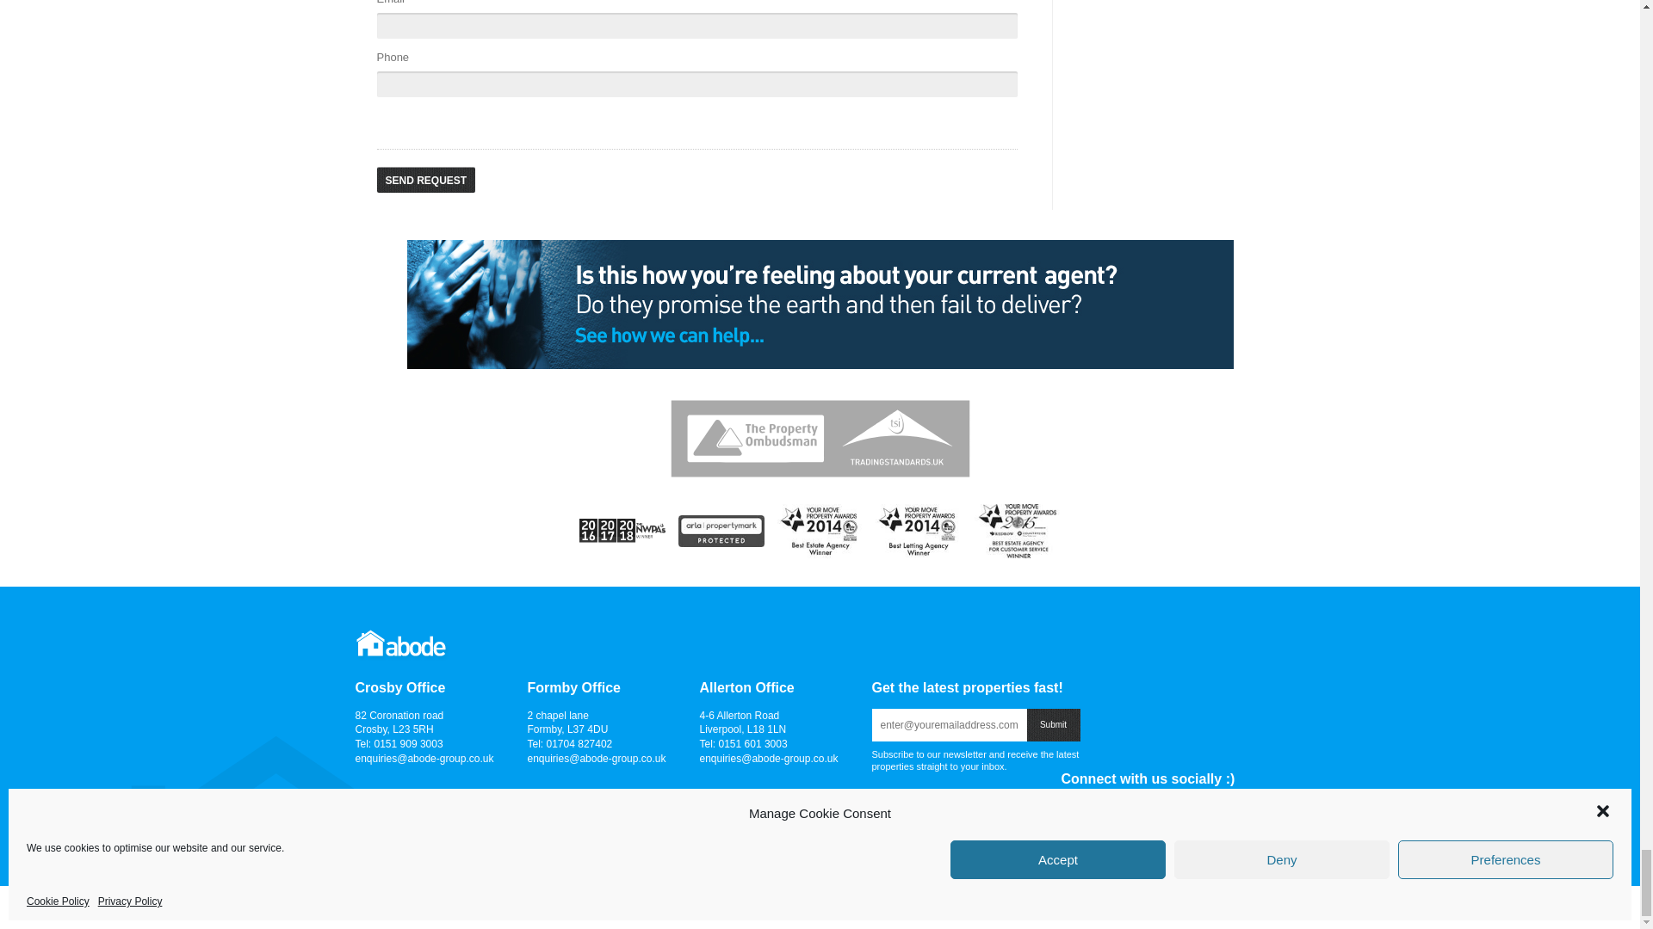  What do you see at coordinates (425, 179) in the screenshot?
I see `Send Request` at bounding box center [425, 179].